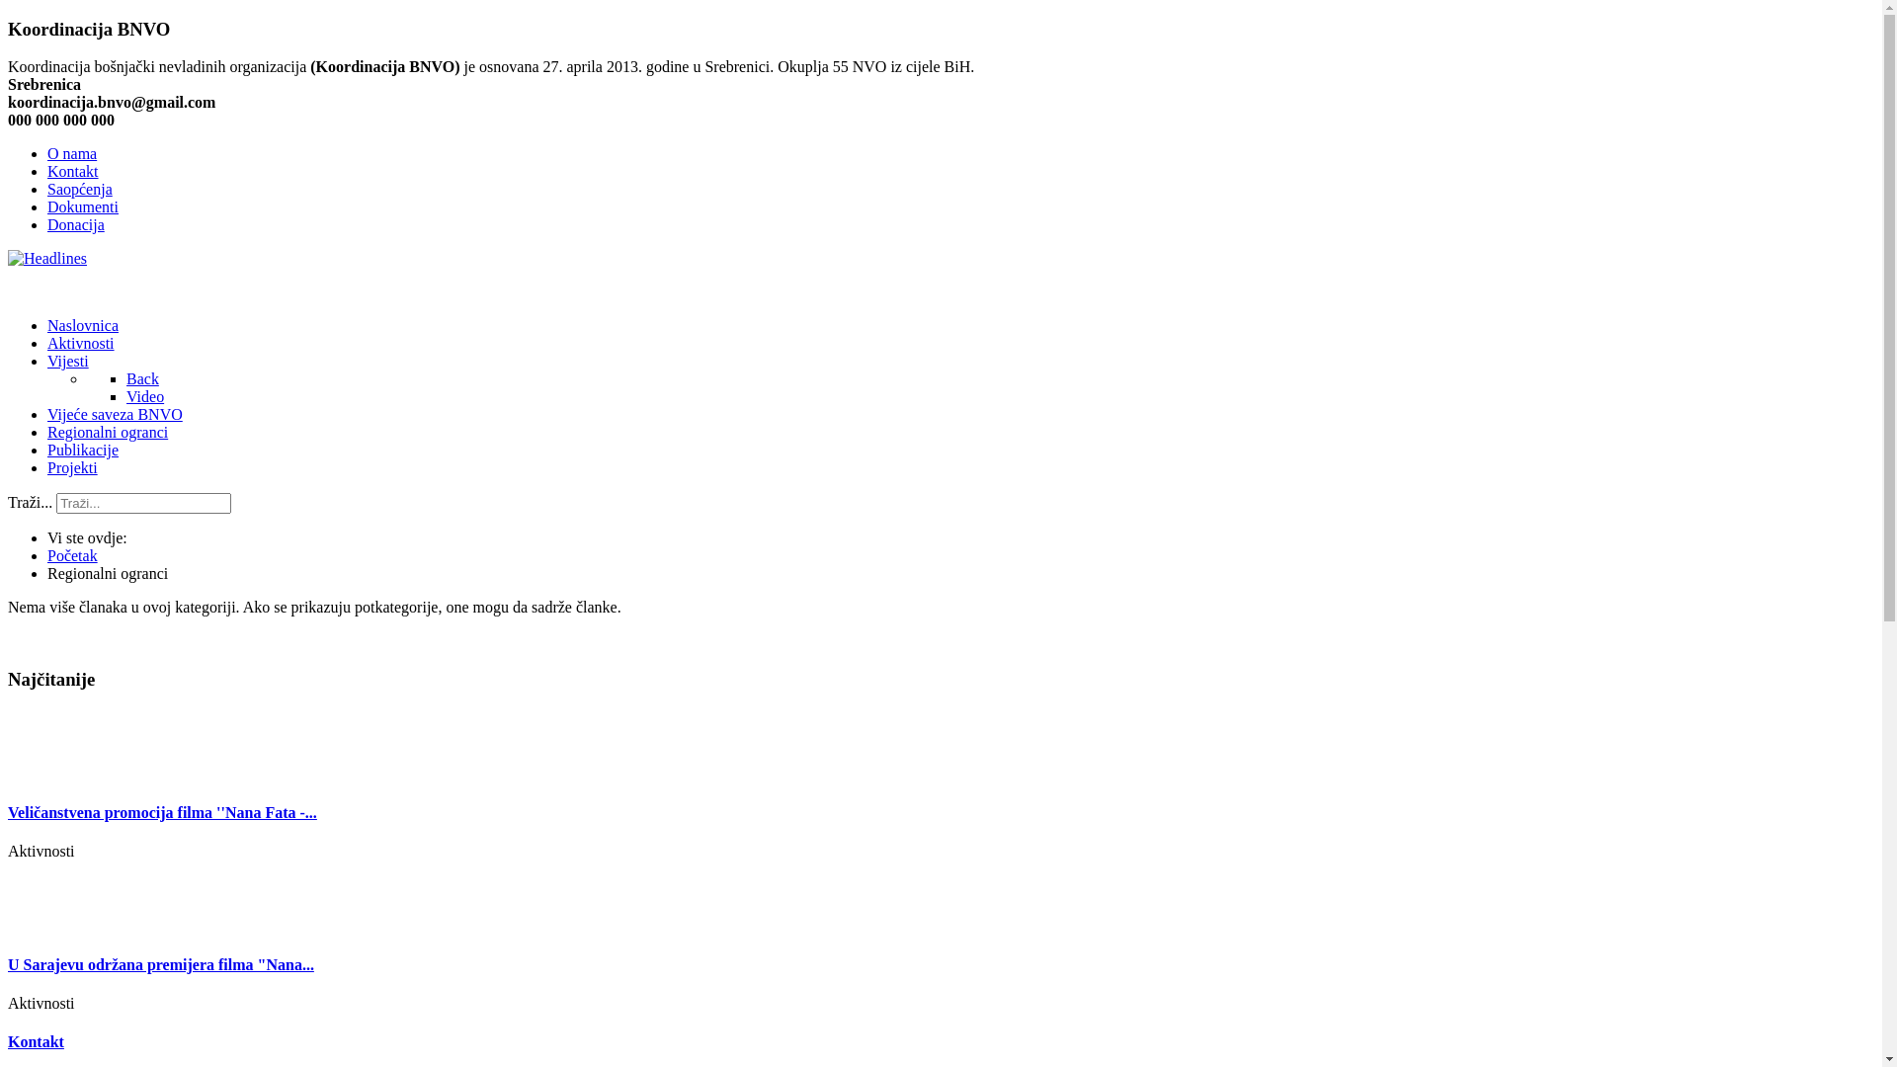  I want to click on Back, so click(142, 379).